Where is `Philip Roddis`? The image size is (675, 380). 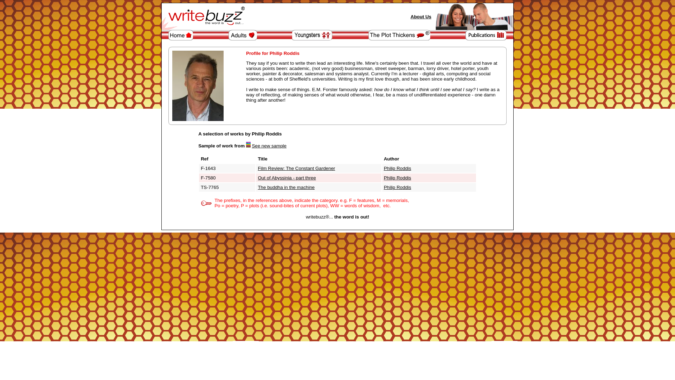 Philip Roddis is located at coordinates (397, 187).